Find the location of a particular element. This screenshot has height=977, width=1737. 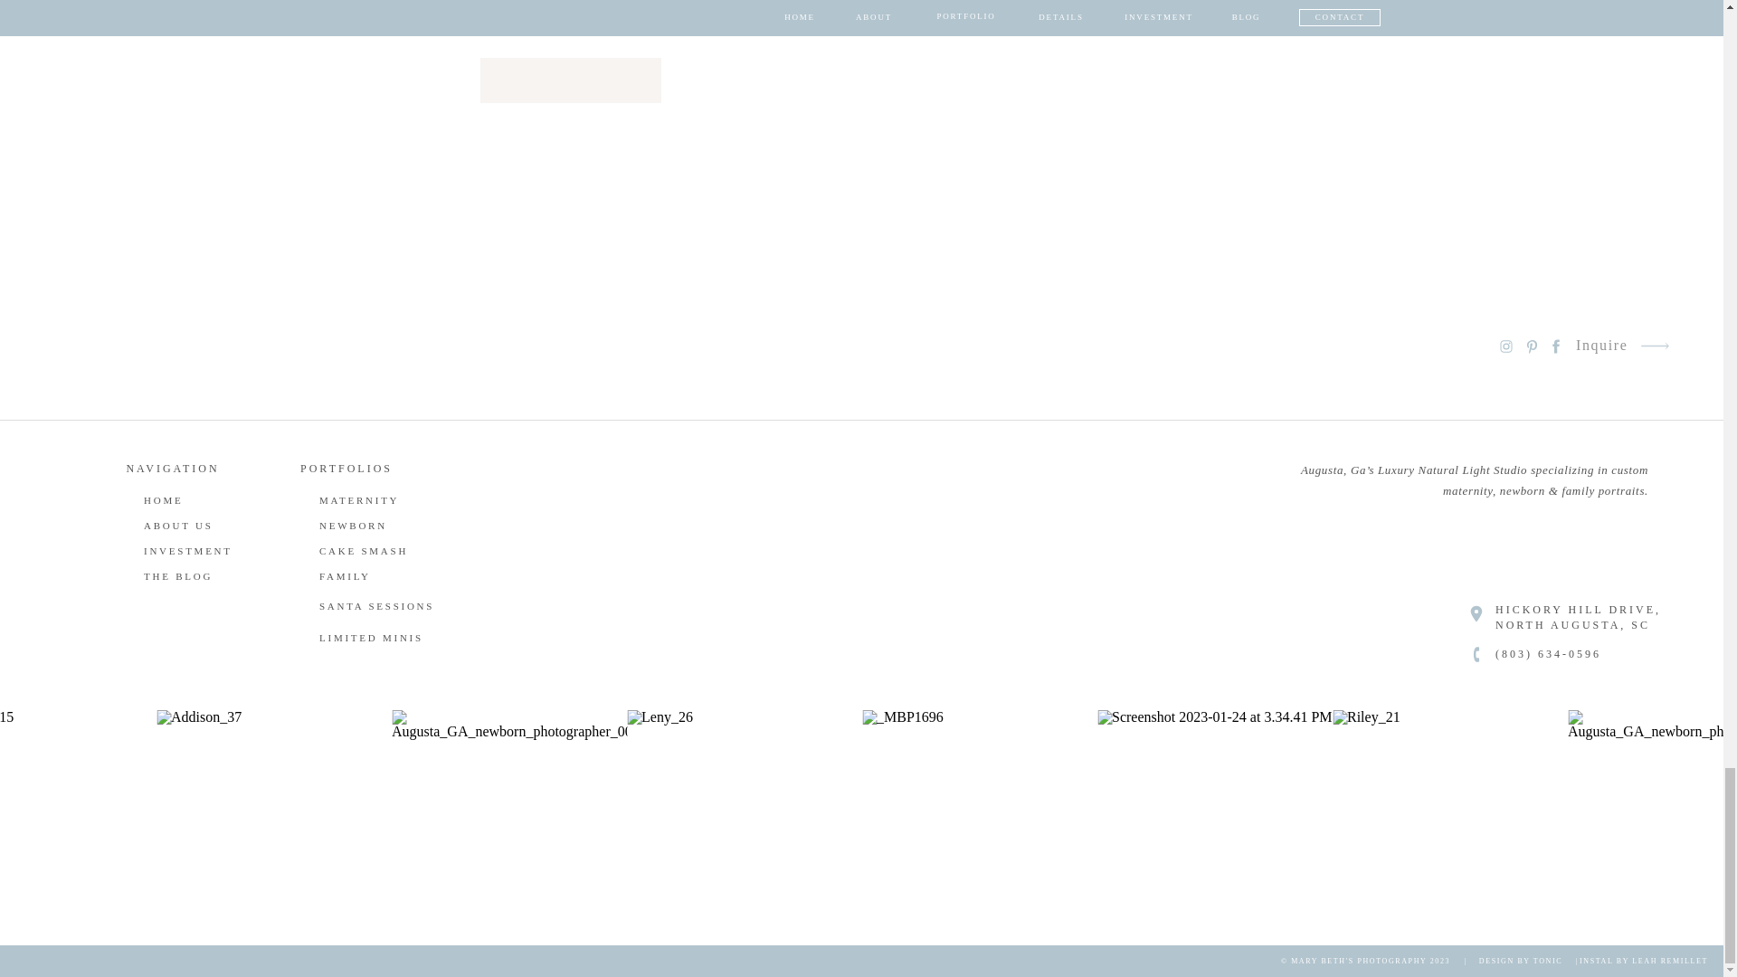

Screenshot 2023-01-24 at 3.34.41 PM is located at coordinates (1214, 828).